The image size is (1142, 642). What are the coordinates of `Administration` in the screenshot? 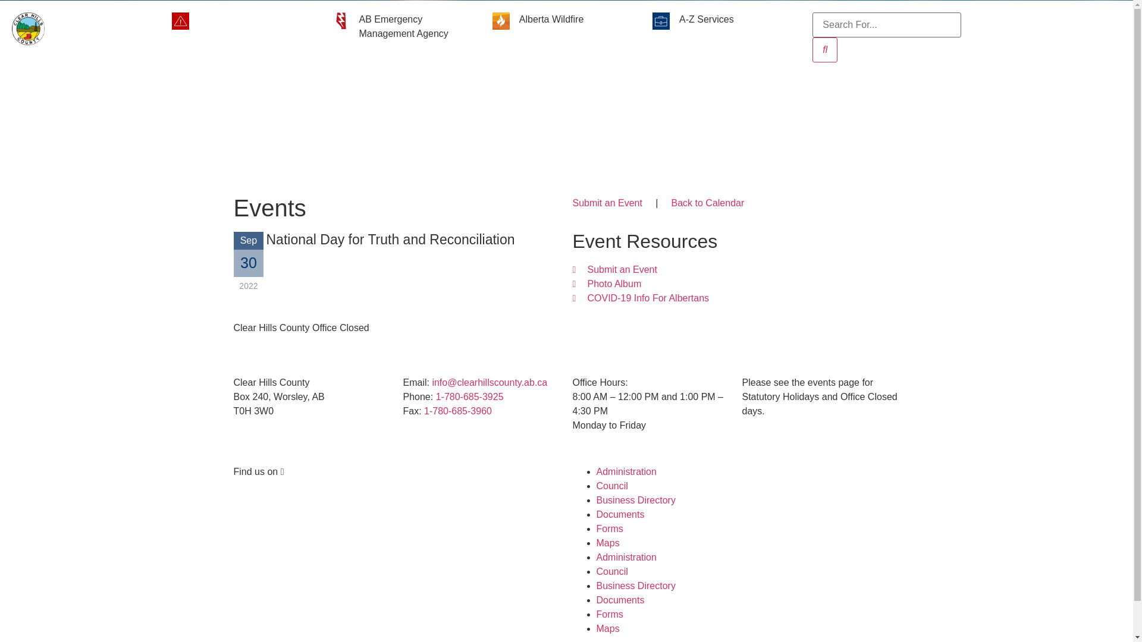 It's located at (626, 558).